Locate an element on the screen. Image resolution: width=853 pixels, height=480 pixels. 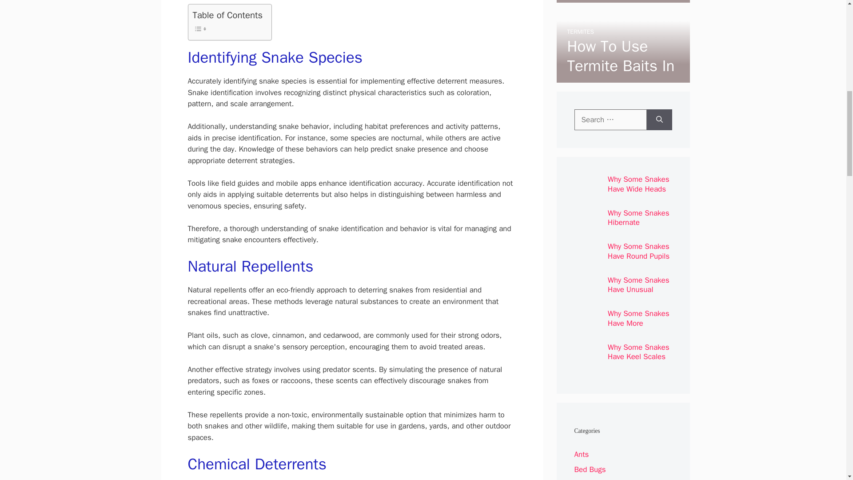
How To Use Termite Baits In Garden Beds is located at coordinates (621, 66).